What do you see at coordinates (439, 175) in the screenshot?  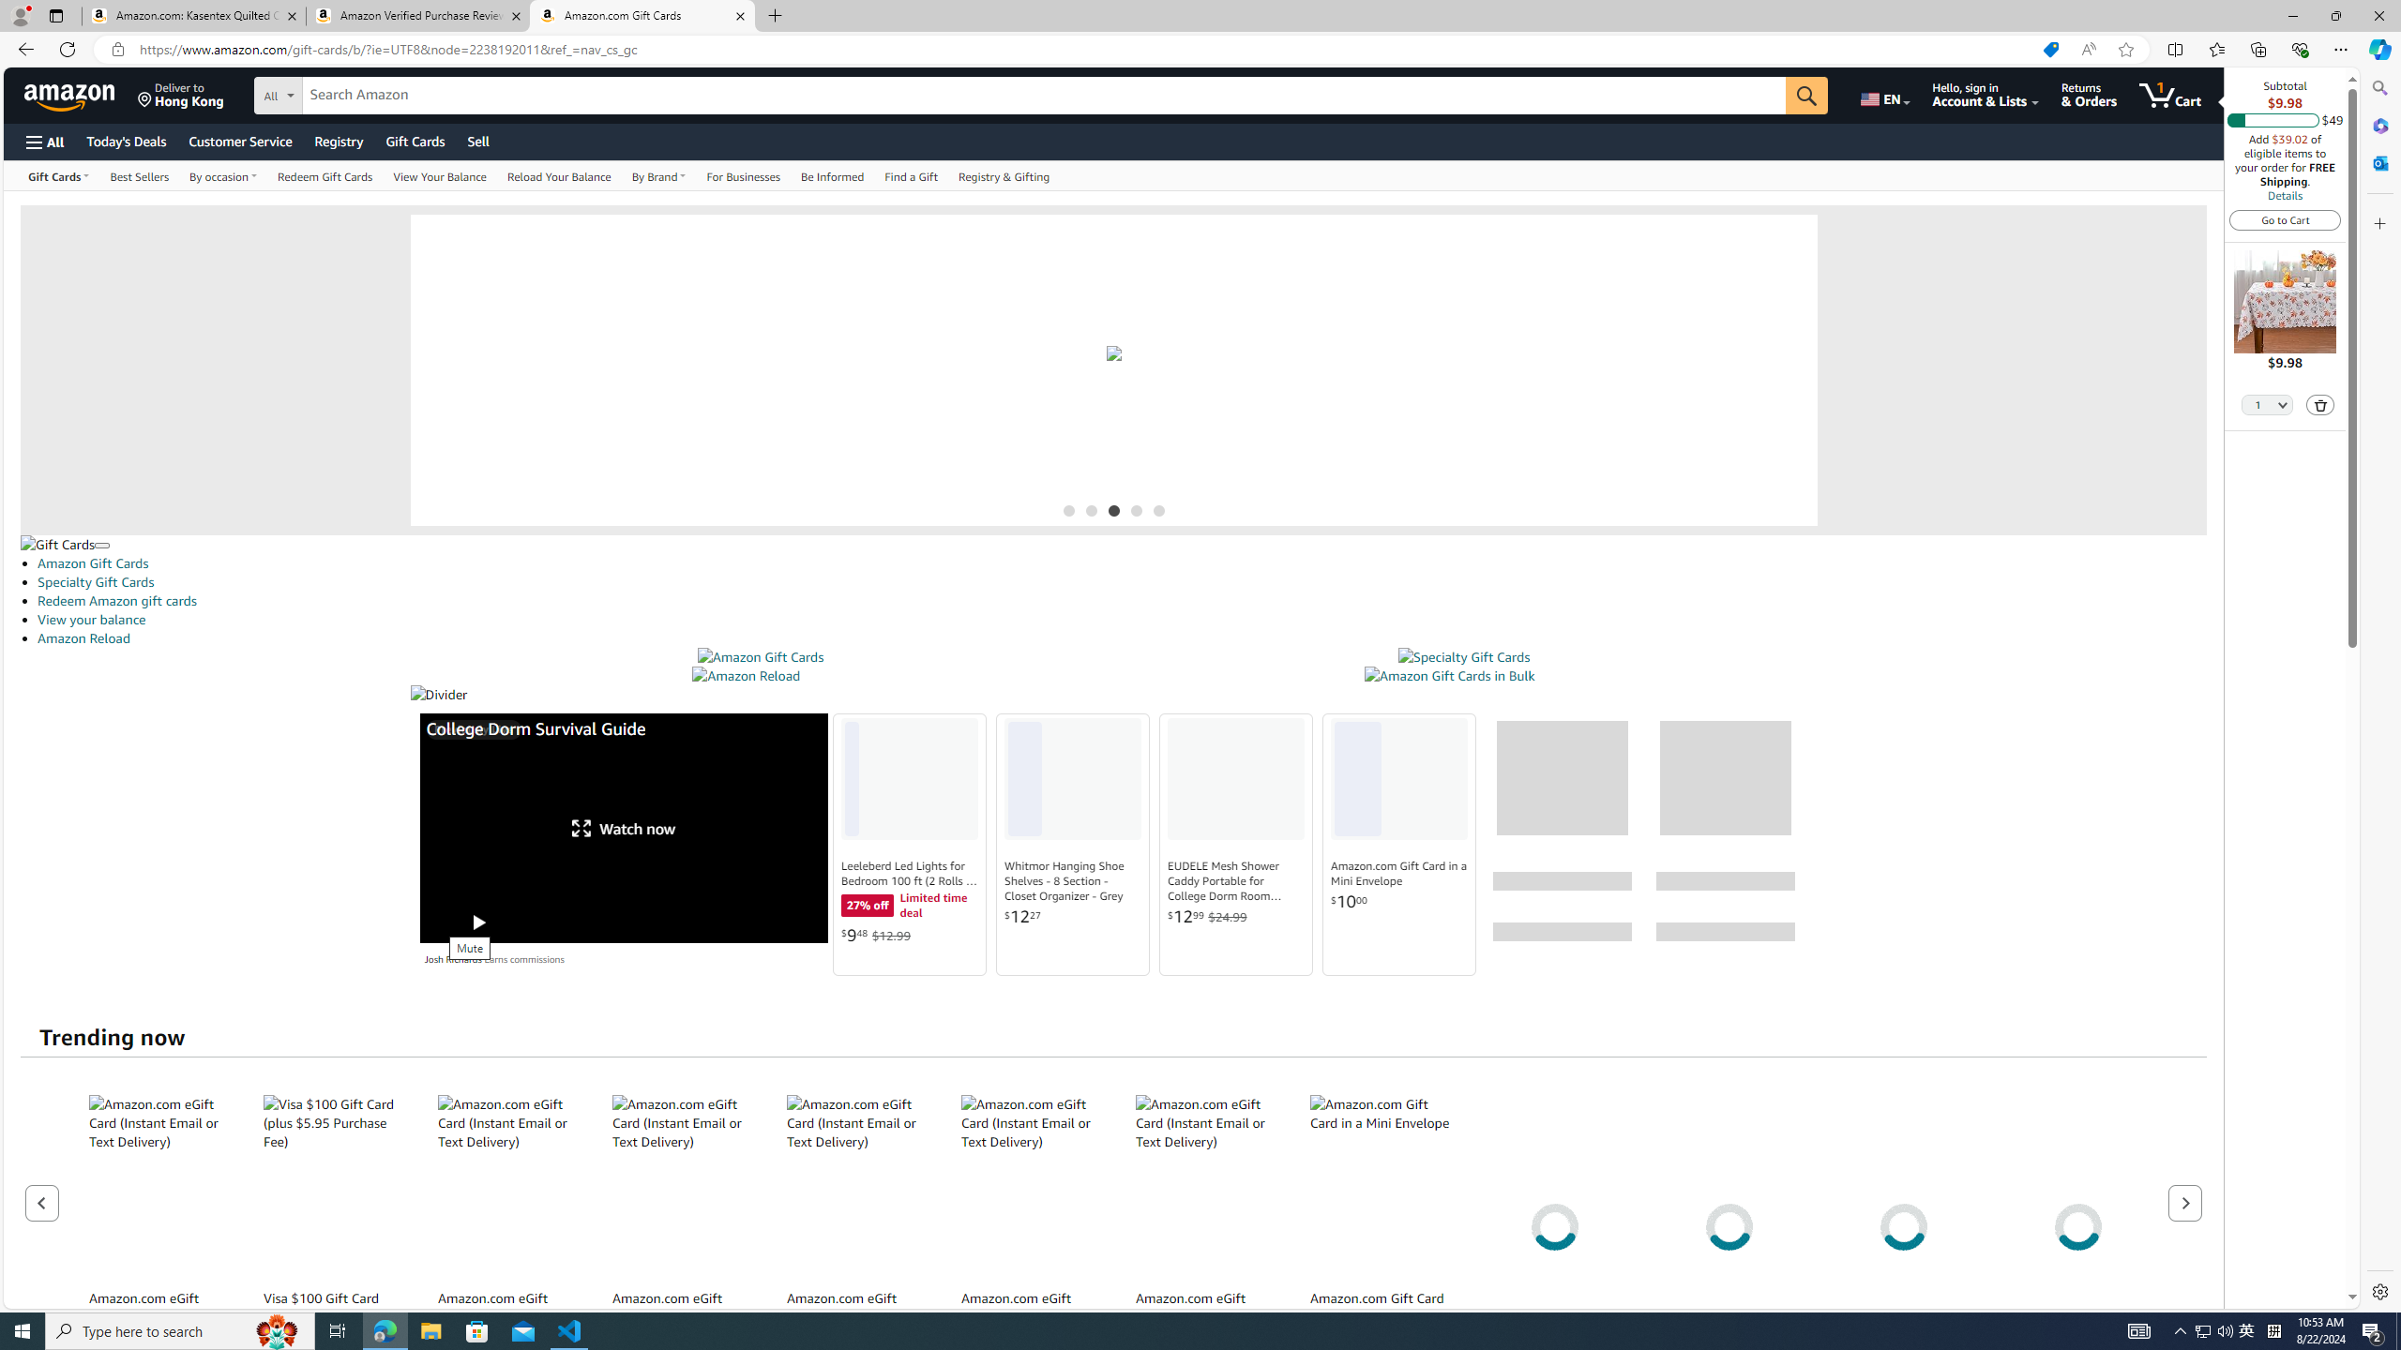 I see `View Your Balance` at bounding box center [439, 175].